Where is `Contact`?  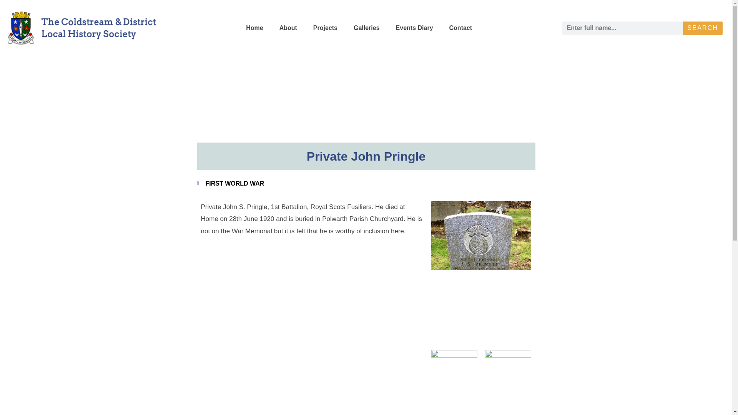 Contact is located at coordinates (460, 28).